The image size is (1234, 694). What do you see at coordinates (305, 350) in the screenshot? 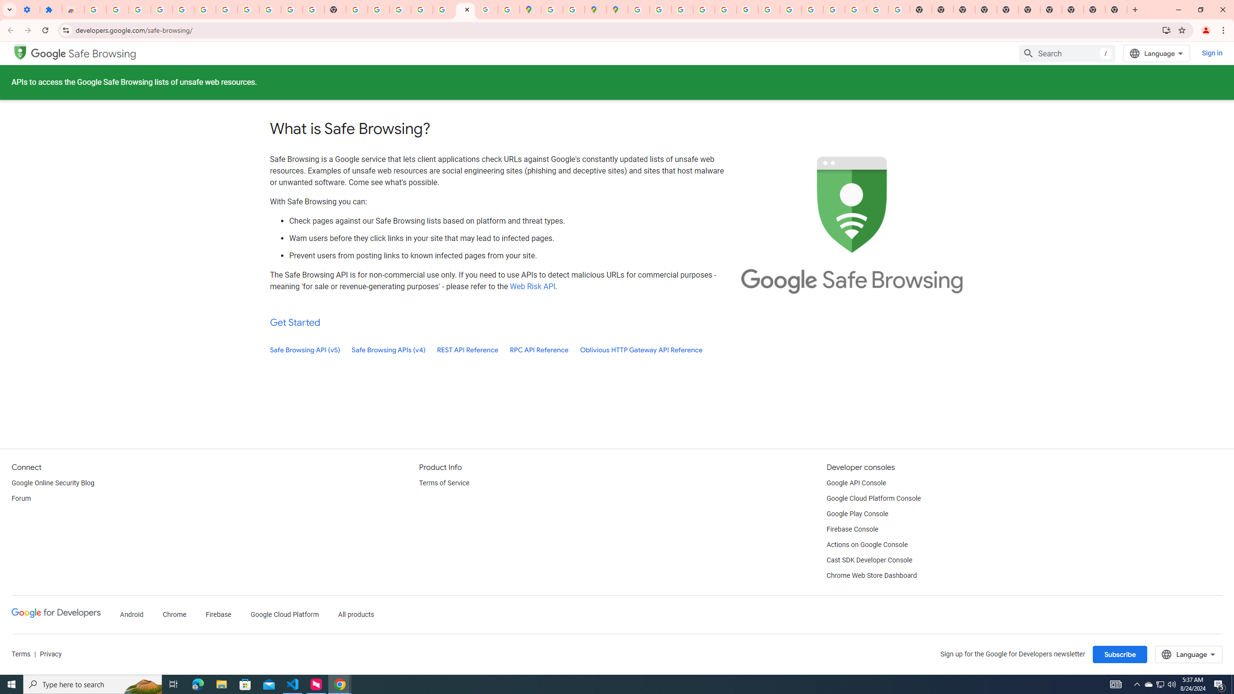
I see `Safe Browsing API (v5)` at bounding box center [305, 350].